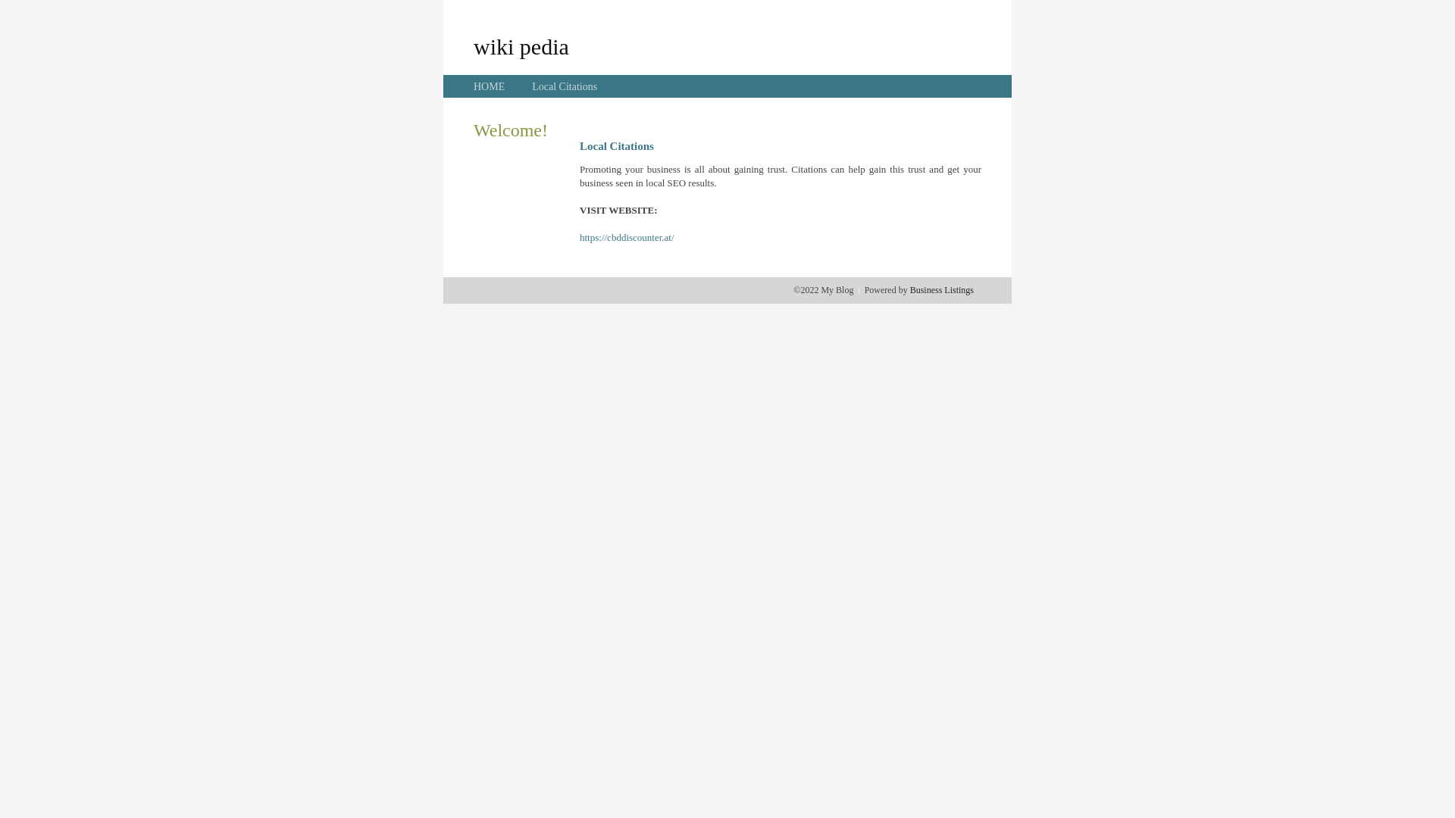 The height and width of the screenshot is (818, 1455). What do you see at coordinates (521, 46) in the screenshot?
I see `wiki pedia` at bounding box center [521, 46].